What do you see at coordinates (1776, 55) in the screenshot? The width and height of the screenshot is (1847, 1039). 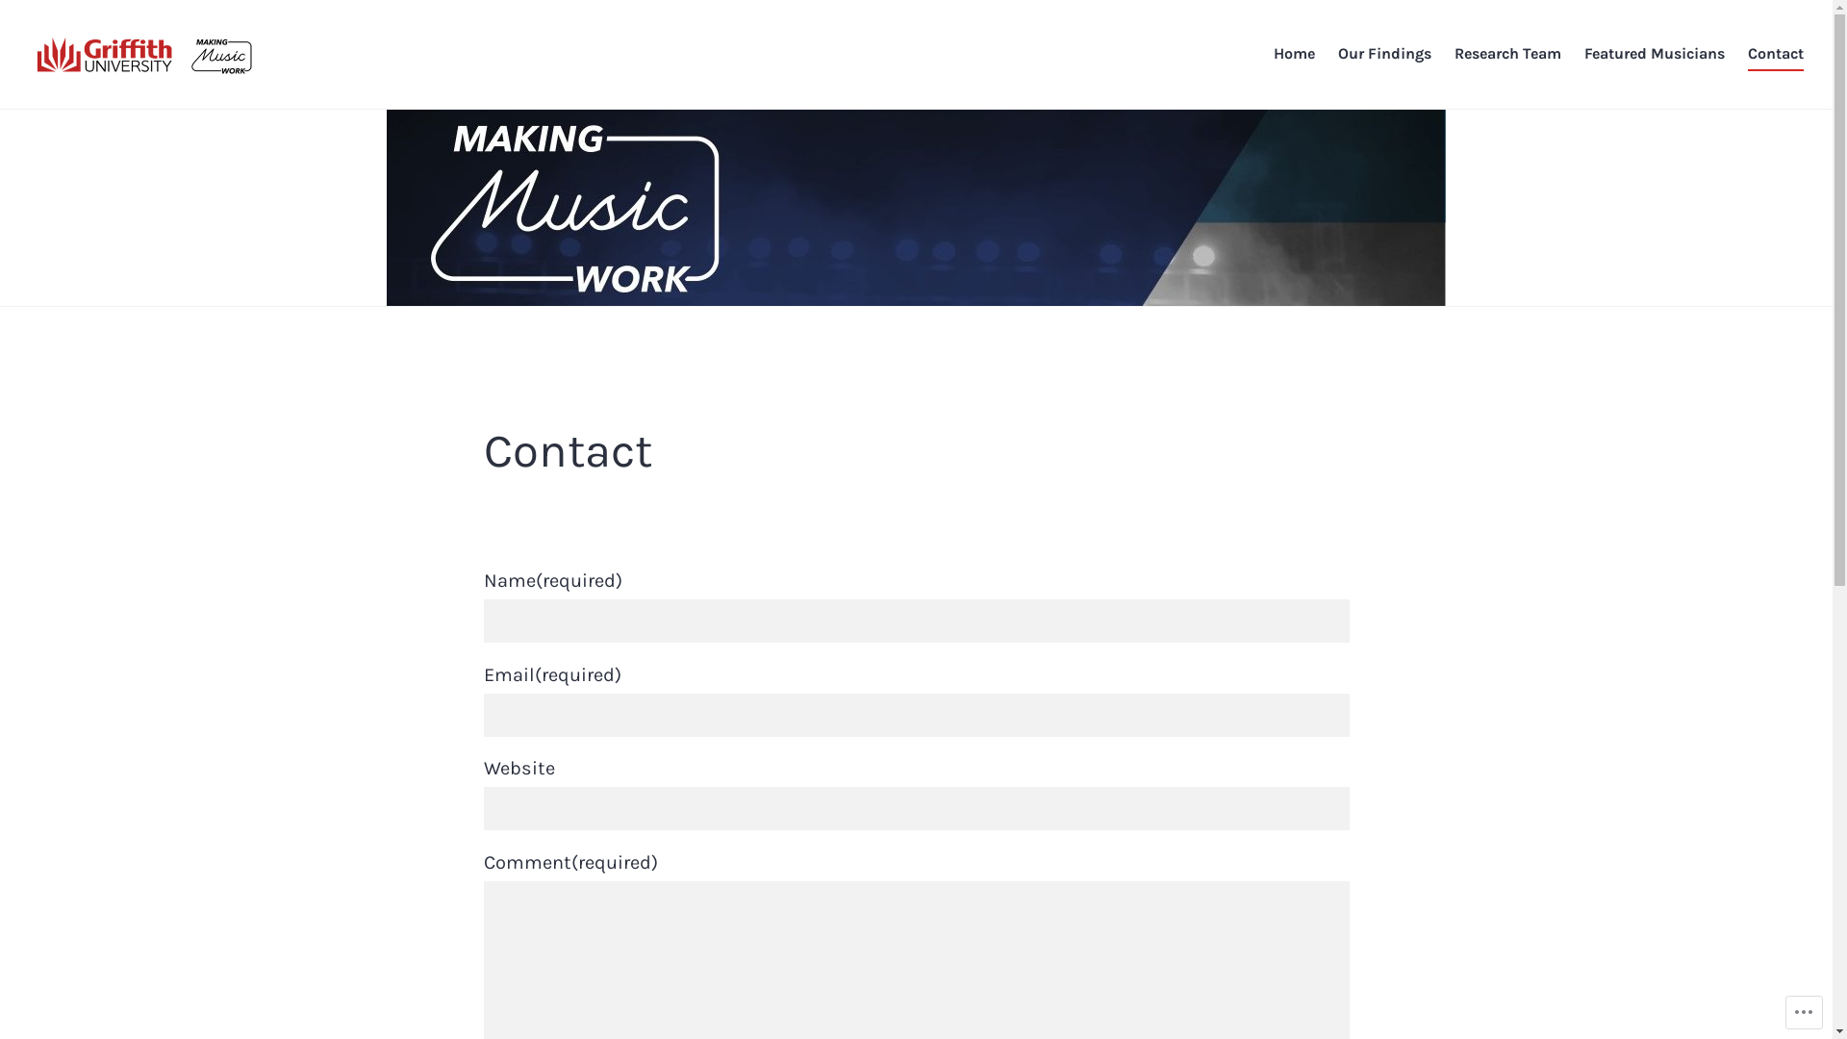 I see `Contact` at bounding box center [1776, 55].